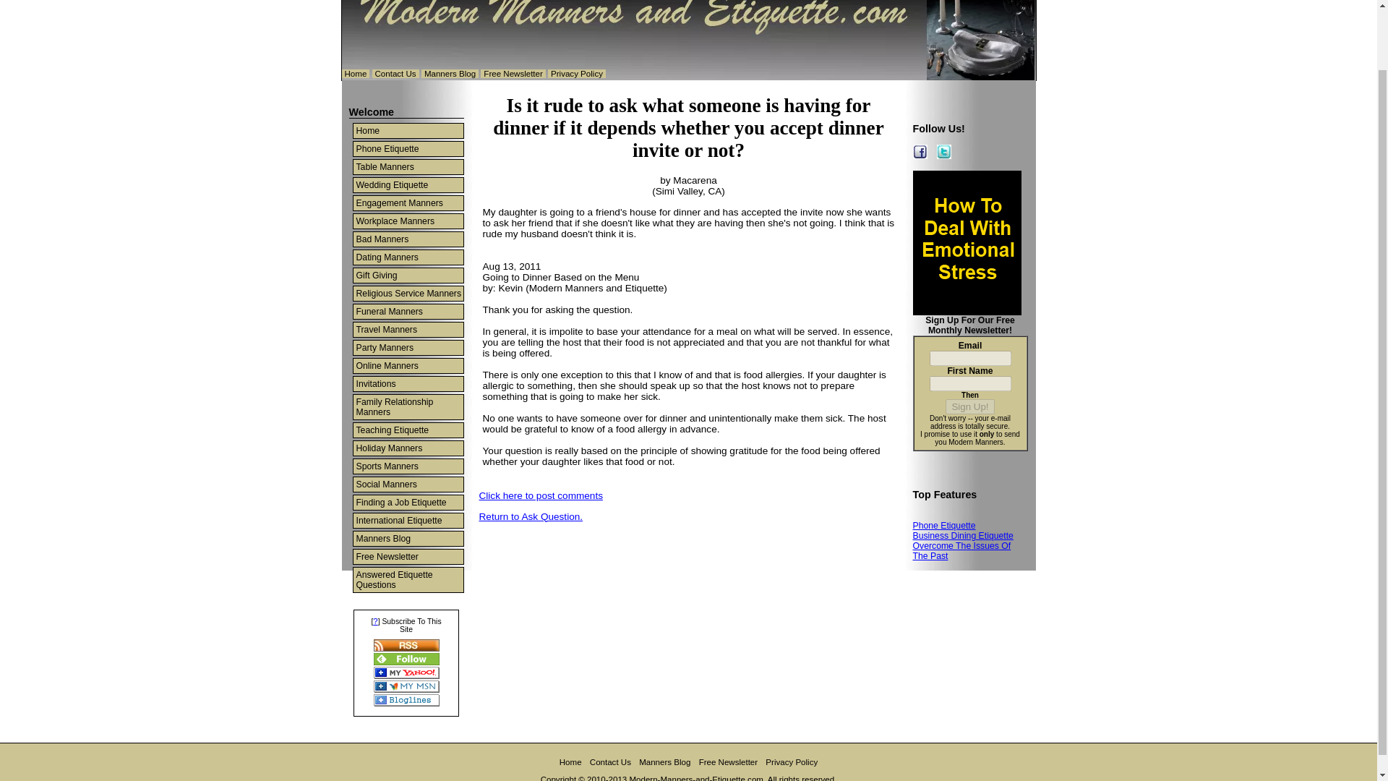 Image resolution: width=1388 pixels, height=781 pixels. I want to click on Privacy Policy, so click(577, 74).